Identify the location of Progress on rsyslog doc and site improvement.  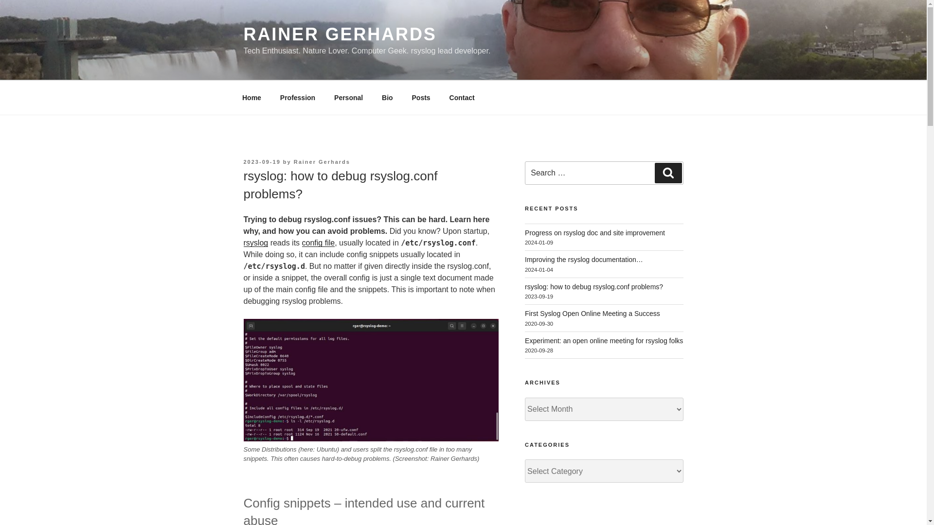
(595, 232).